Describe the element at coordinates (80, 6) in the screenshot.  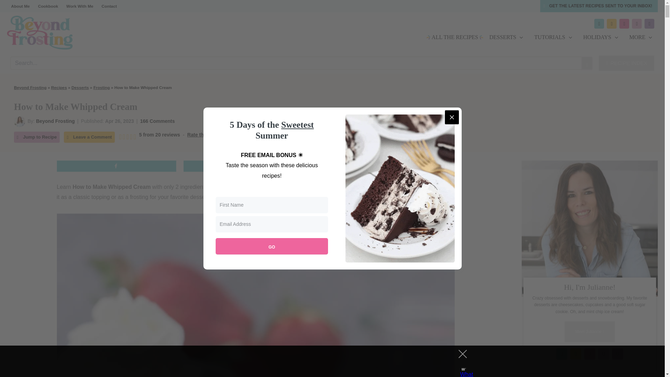
I see `Work With Me` at that location.